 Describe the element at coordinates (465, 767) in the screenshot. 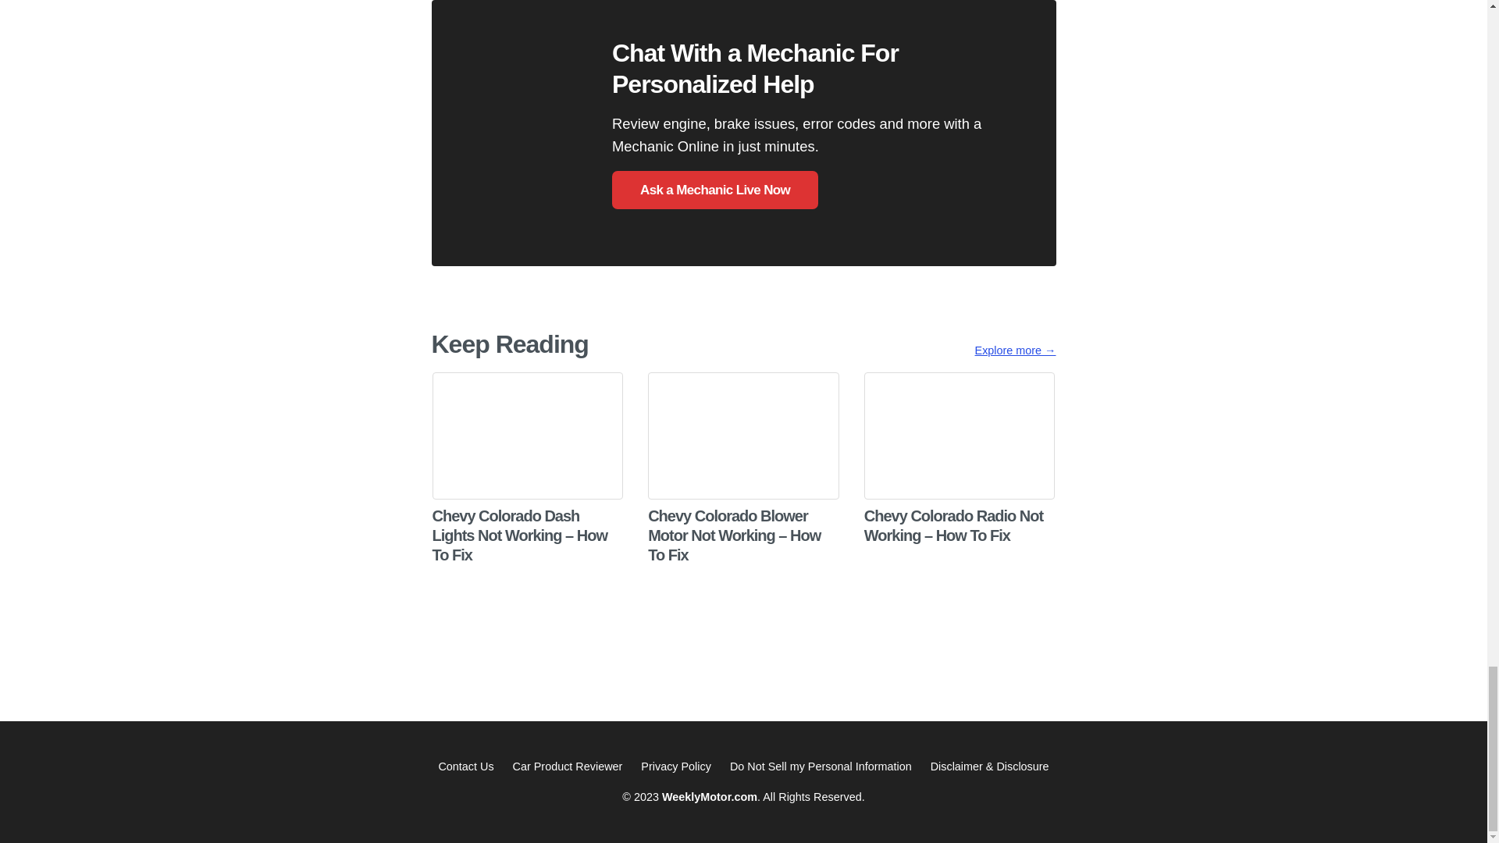

I see `Contact Us` at that location.